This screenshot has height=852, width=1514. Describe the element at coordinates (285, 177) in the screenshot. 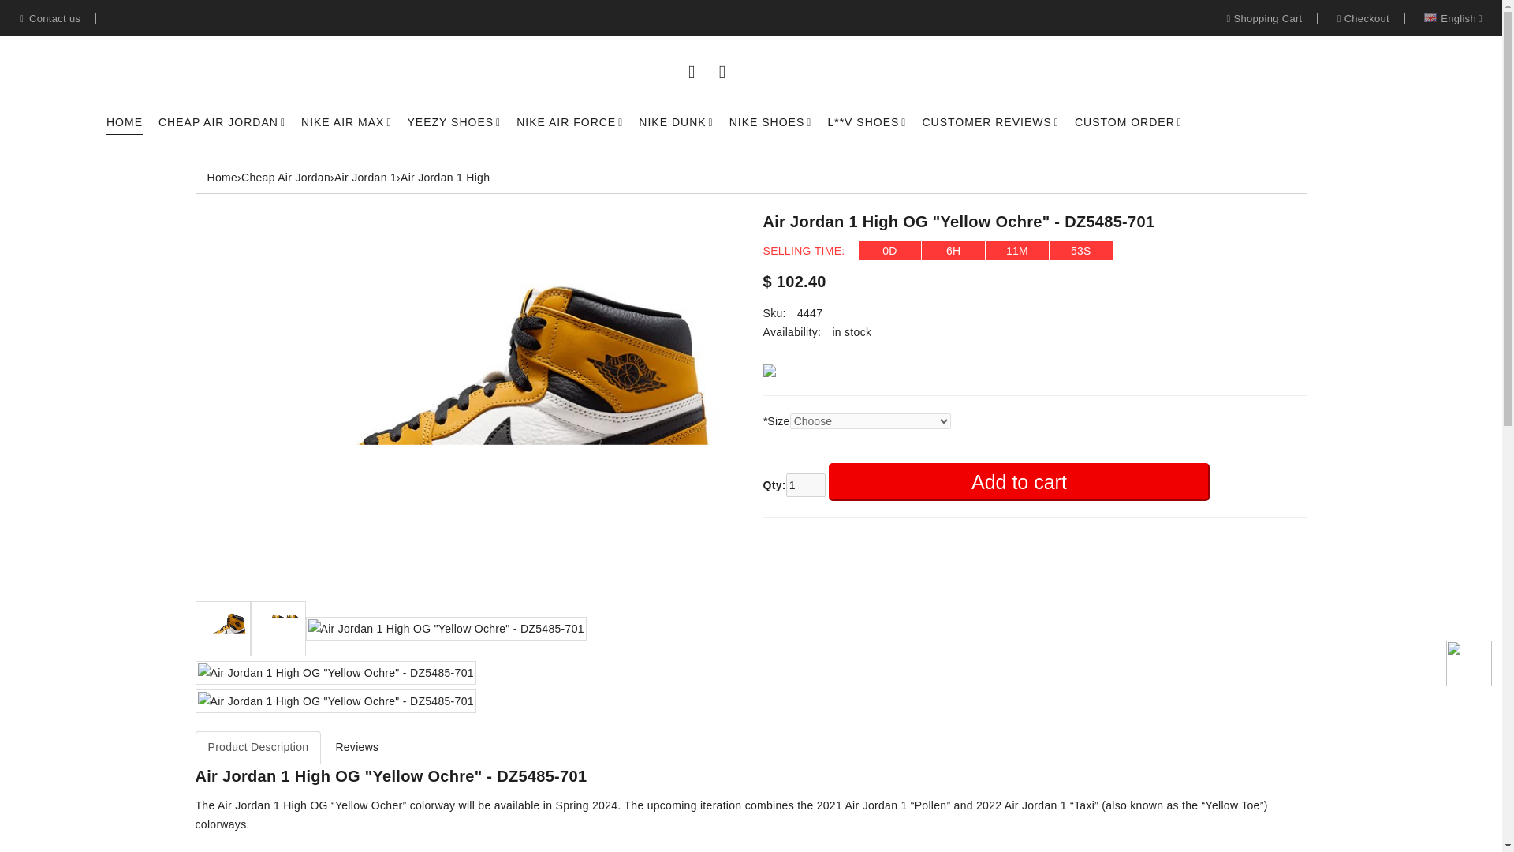

I see `Cheap Air Jordan` at that location.